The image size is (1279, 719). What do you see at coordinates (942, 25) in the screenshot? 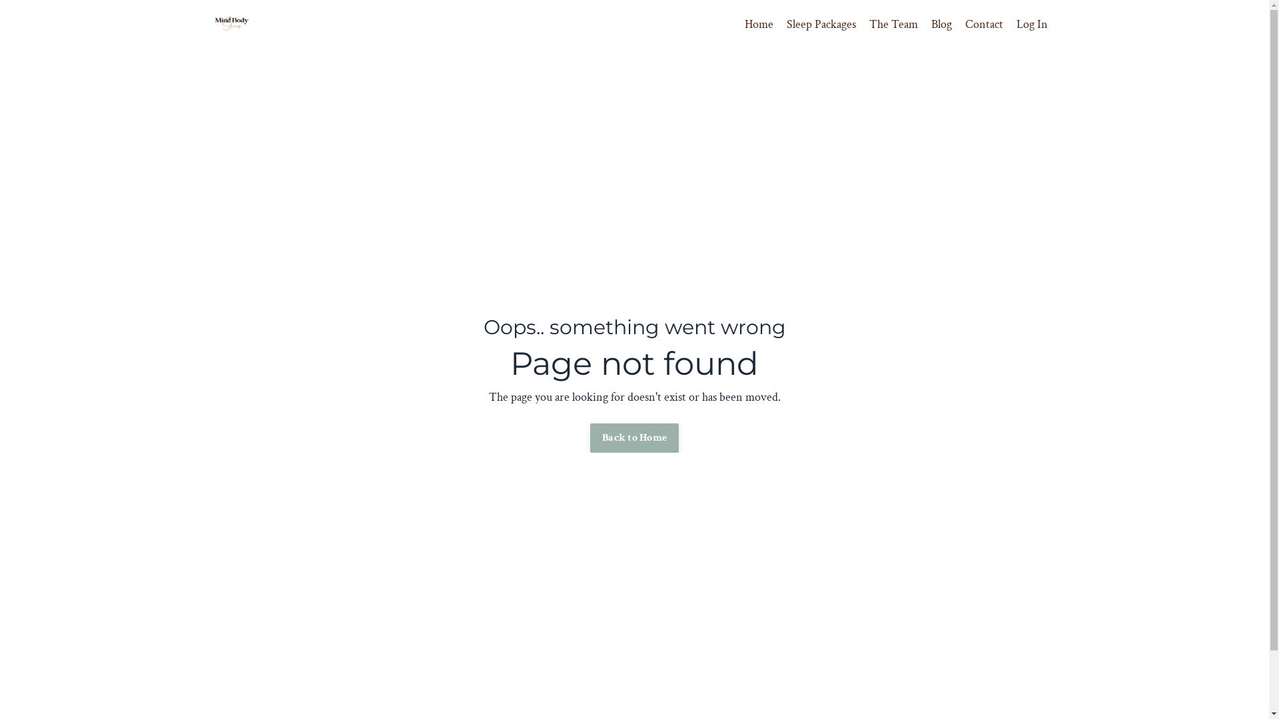
I see `Blog` at bounding box center [942, 25].